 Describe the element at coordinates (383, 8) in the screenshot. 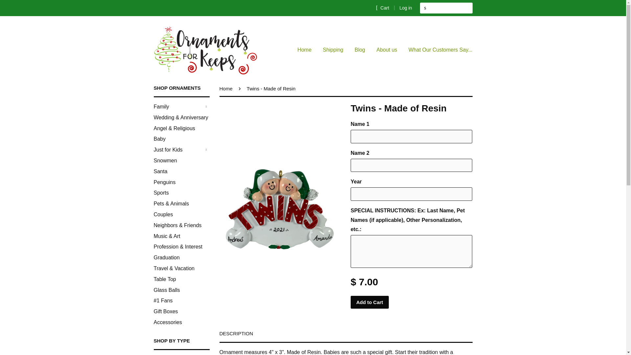

I see `Cart` at that location.